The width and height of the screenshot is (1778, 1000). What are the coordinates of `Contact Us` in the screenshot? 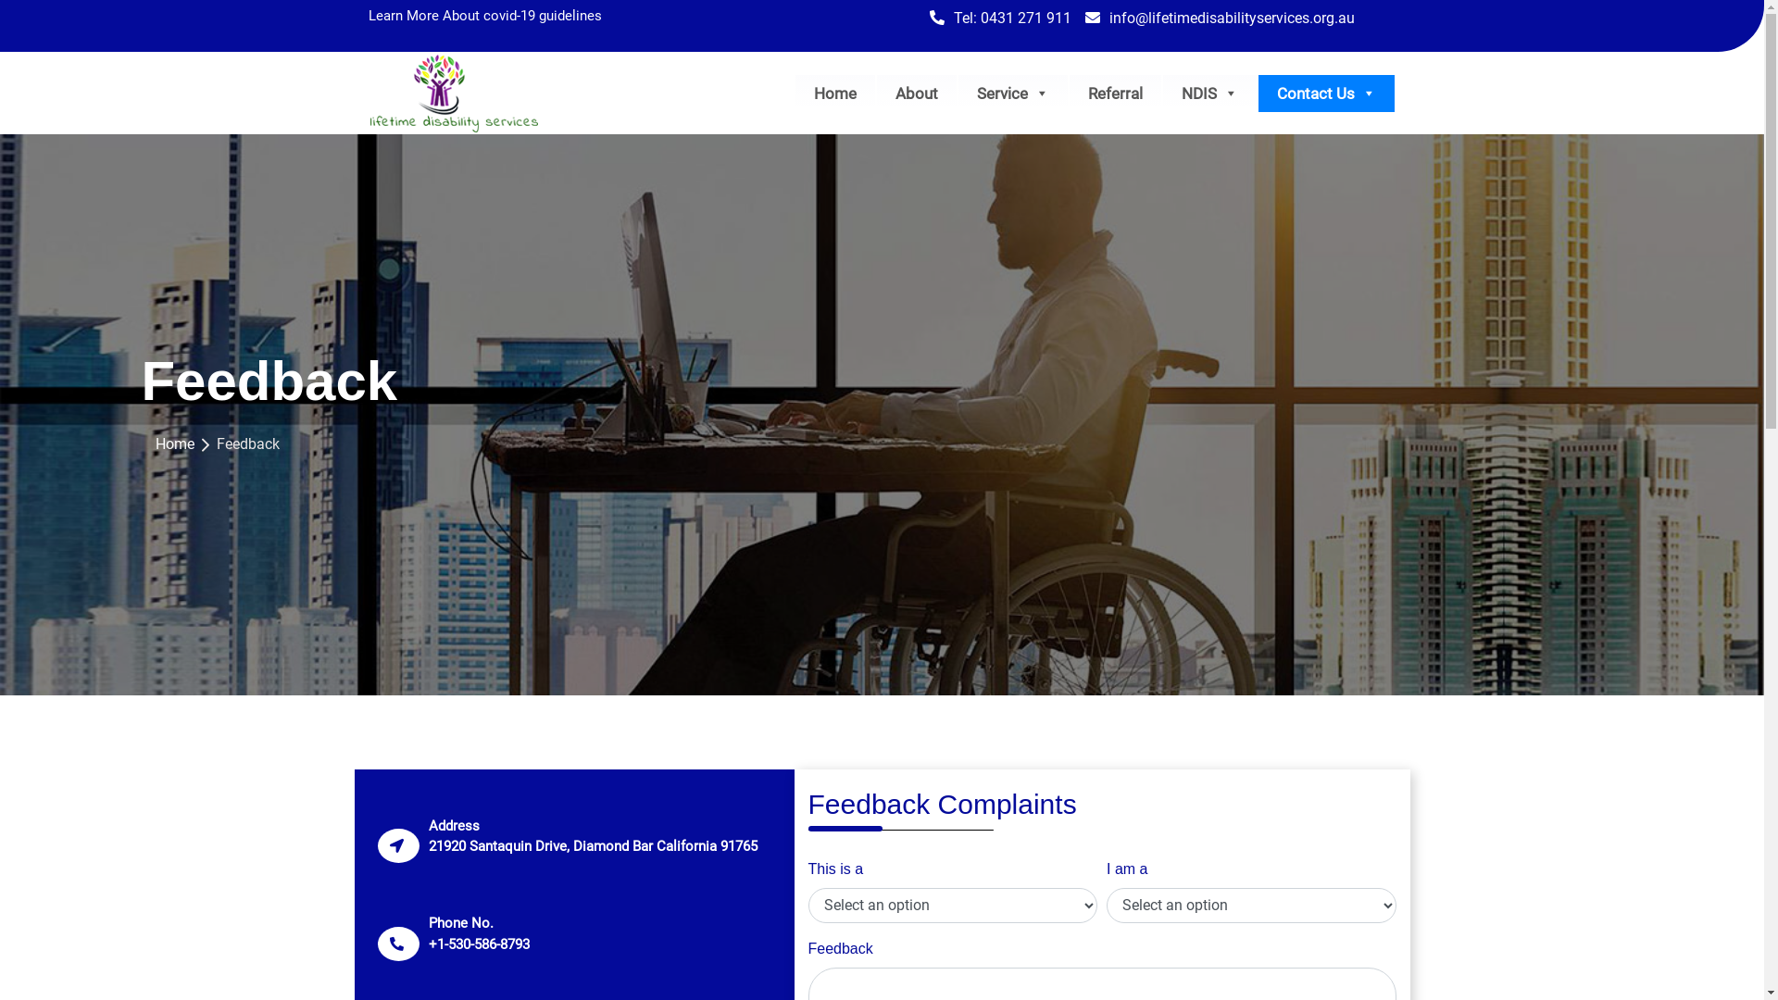 It's located at (1326, 93).